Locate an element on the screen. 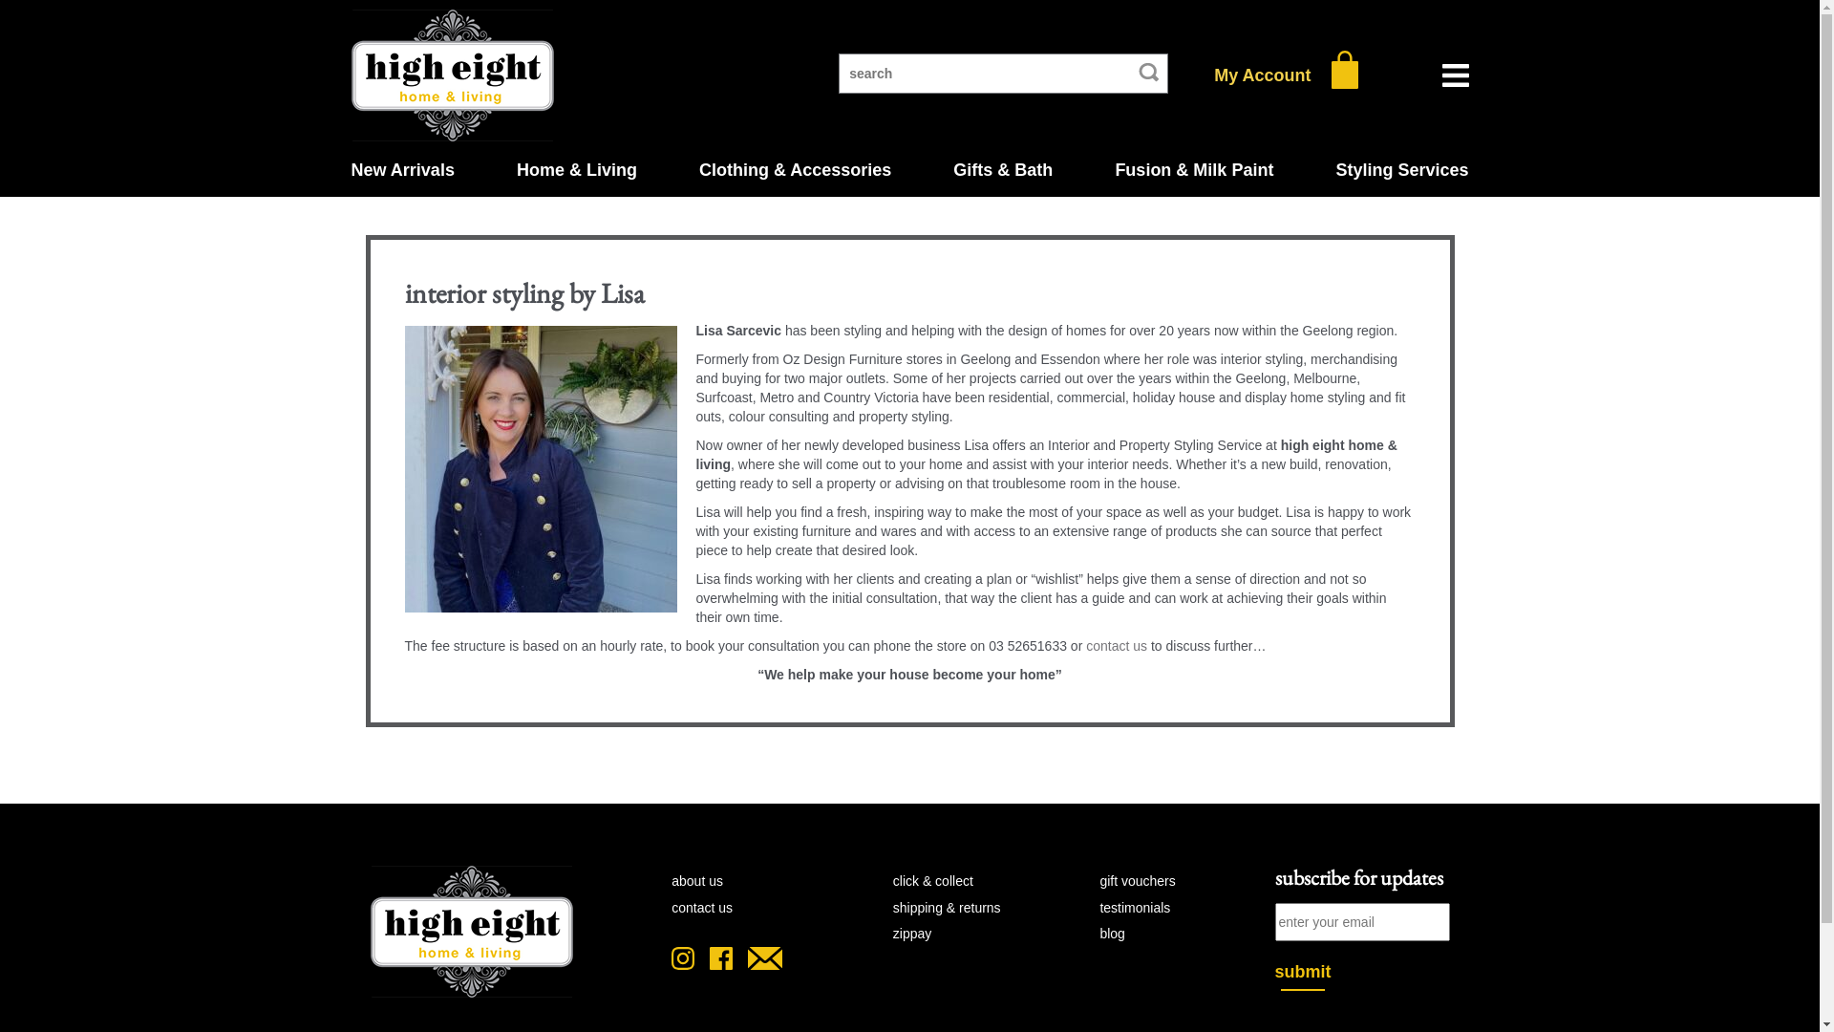 This screenshot has width=1834, height=1032. Home & Living is located at coordinates (577, 170).